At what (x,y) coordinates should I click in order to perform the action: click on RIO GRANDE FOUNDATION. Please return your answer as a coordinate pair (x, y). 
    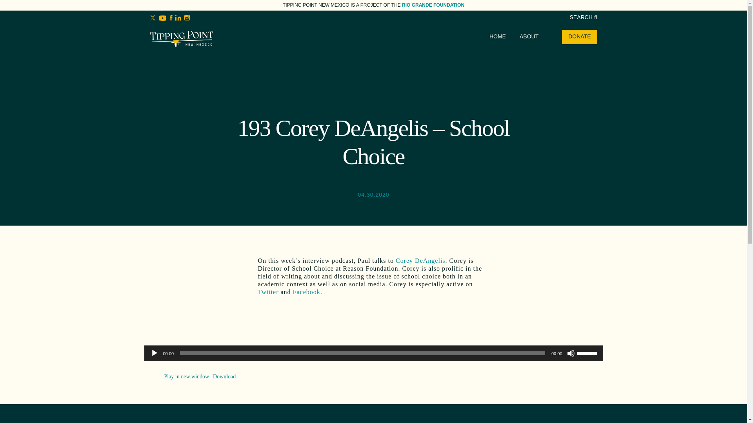
    Looking at the image, I should click on (433, 5).